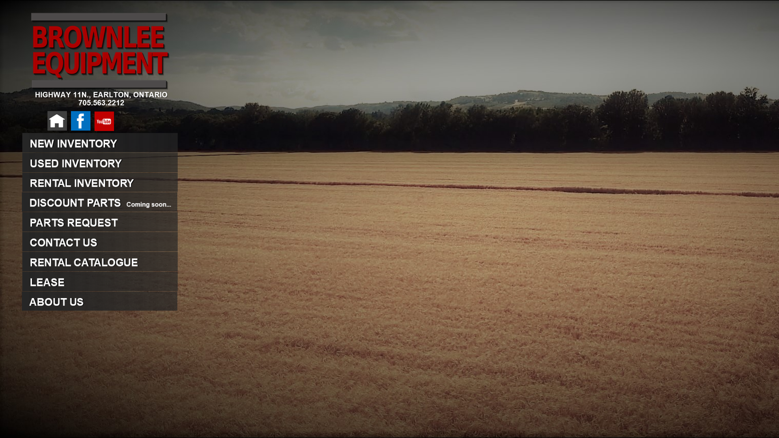 This screenshot has width=779, height=438. I want to click on Parts Request, so click(100, 221).